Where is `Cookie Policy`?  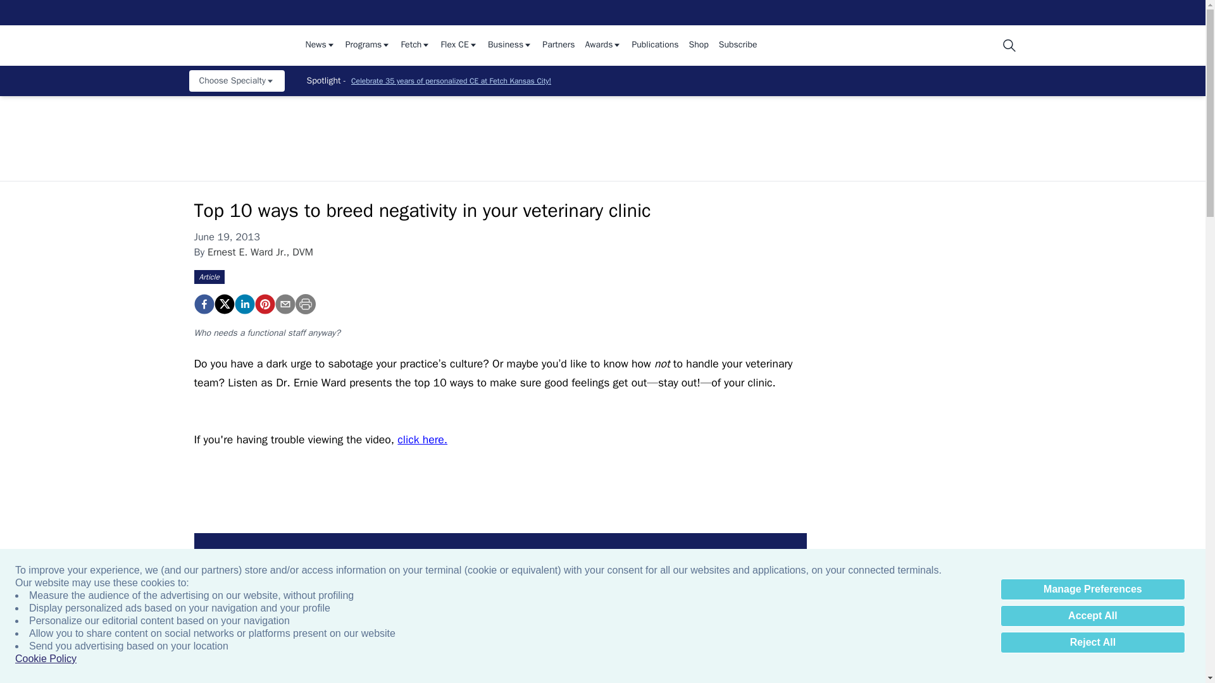
Cookie Policy is located at coordinates (46, 659).